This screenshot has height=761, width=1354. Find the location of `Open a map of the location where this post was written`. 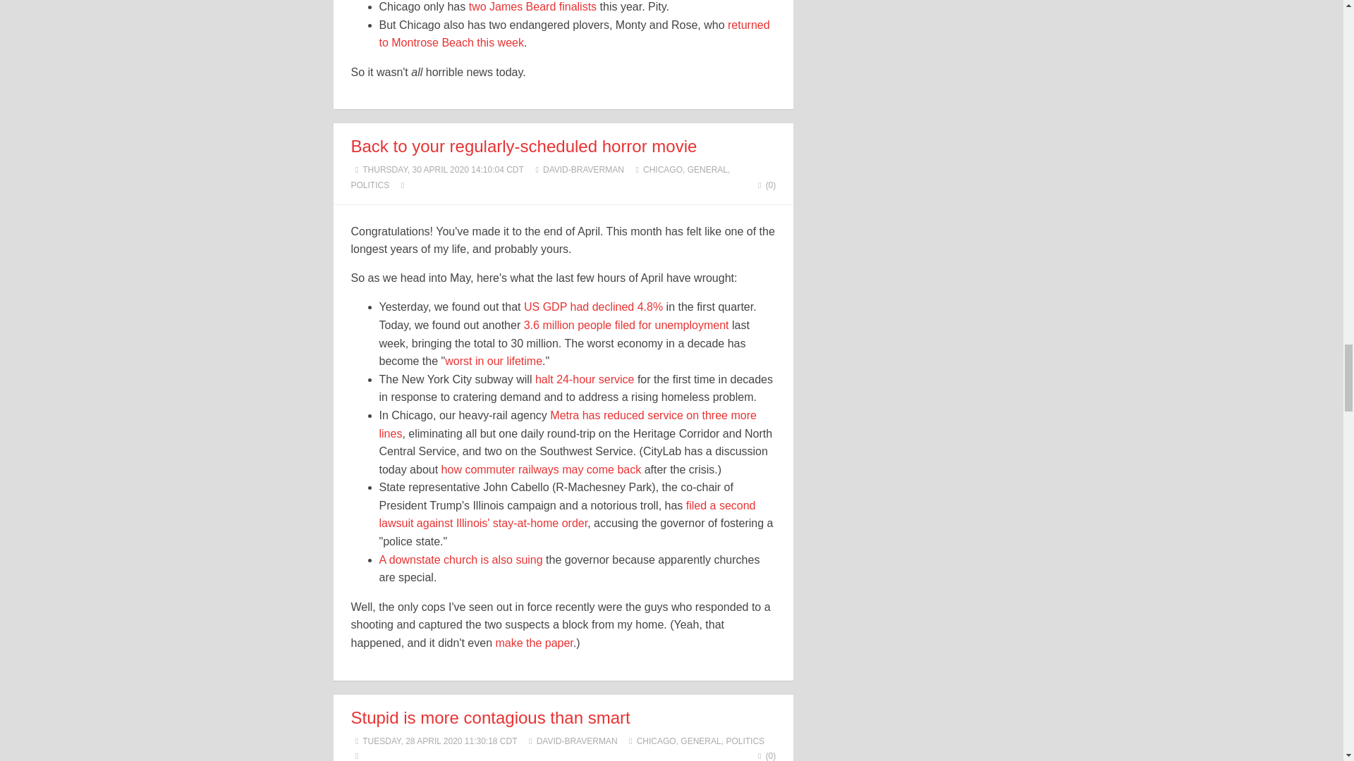

Open a map of the location where this post was written is located at coordinates (402, 185).